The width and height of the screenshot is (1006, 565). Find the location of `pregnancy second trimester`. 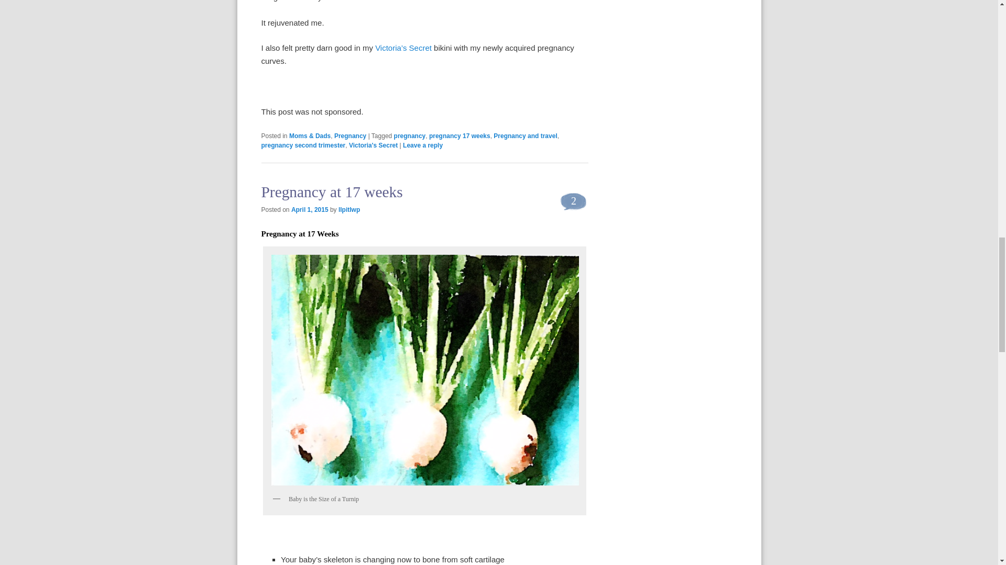

pregnancy second trimester is located at coordinates (303, 145).